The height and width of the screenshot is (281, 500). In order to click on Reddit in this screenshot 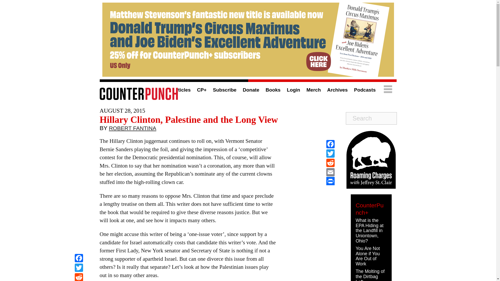, I will do `click(330, 163)`.